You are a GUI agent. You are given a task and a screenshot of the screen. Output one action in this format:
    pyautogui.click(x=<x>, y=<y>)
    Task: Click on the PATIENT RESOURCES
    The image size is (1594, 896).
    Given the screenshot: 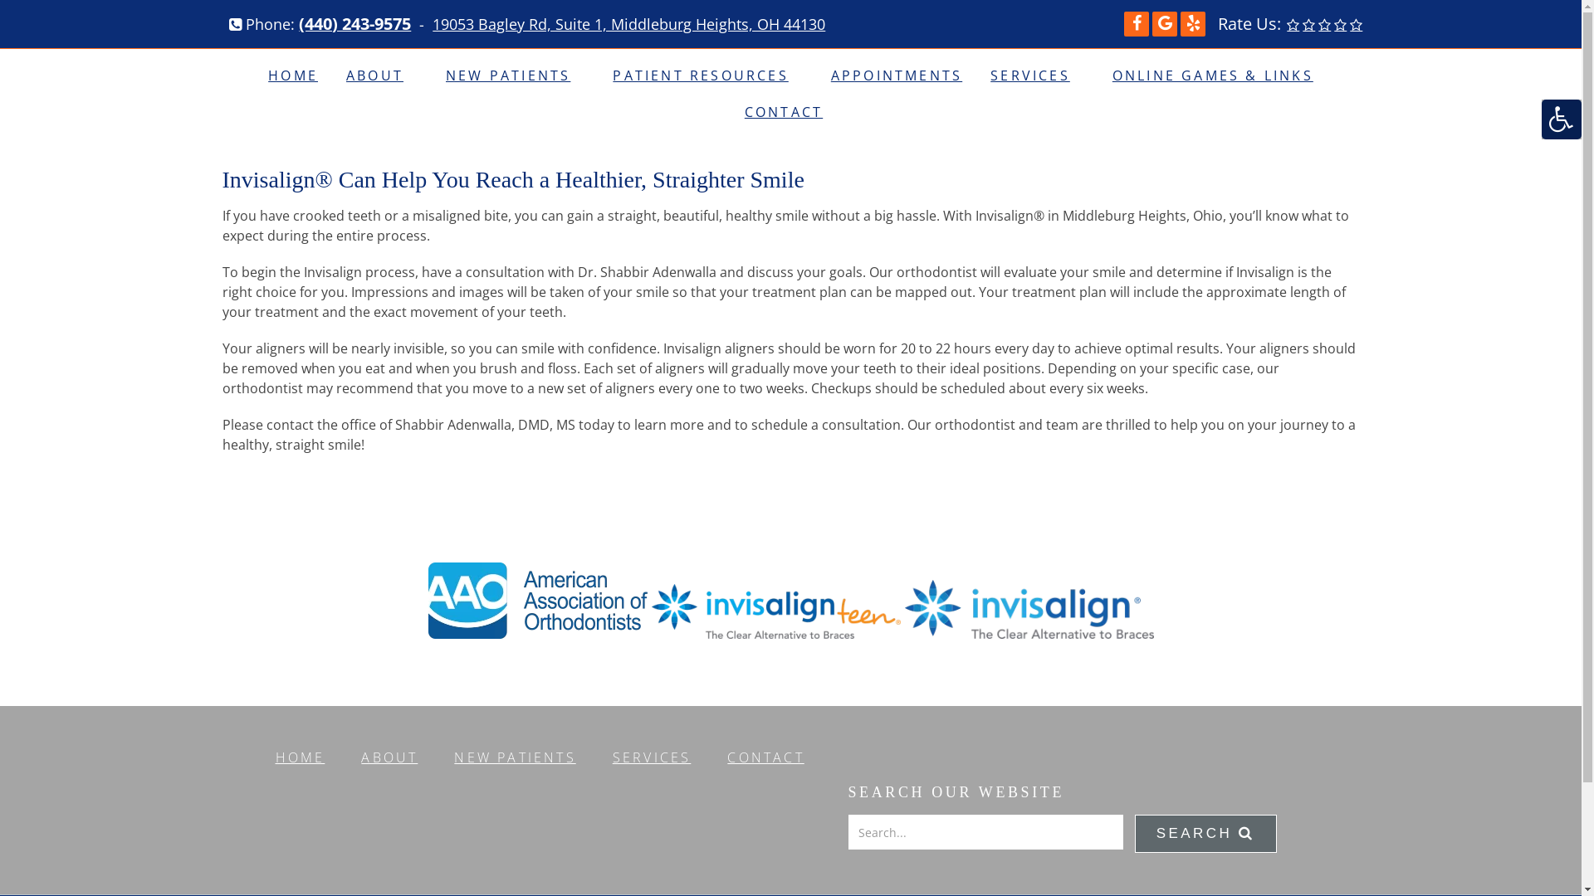 What is the action you would take?
    pyautogui.click(x=707, y=75)
    